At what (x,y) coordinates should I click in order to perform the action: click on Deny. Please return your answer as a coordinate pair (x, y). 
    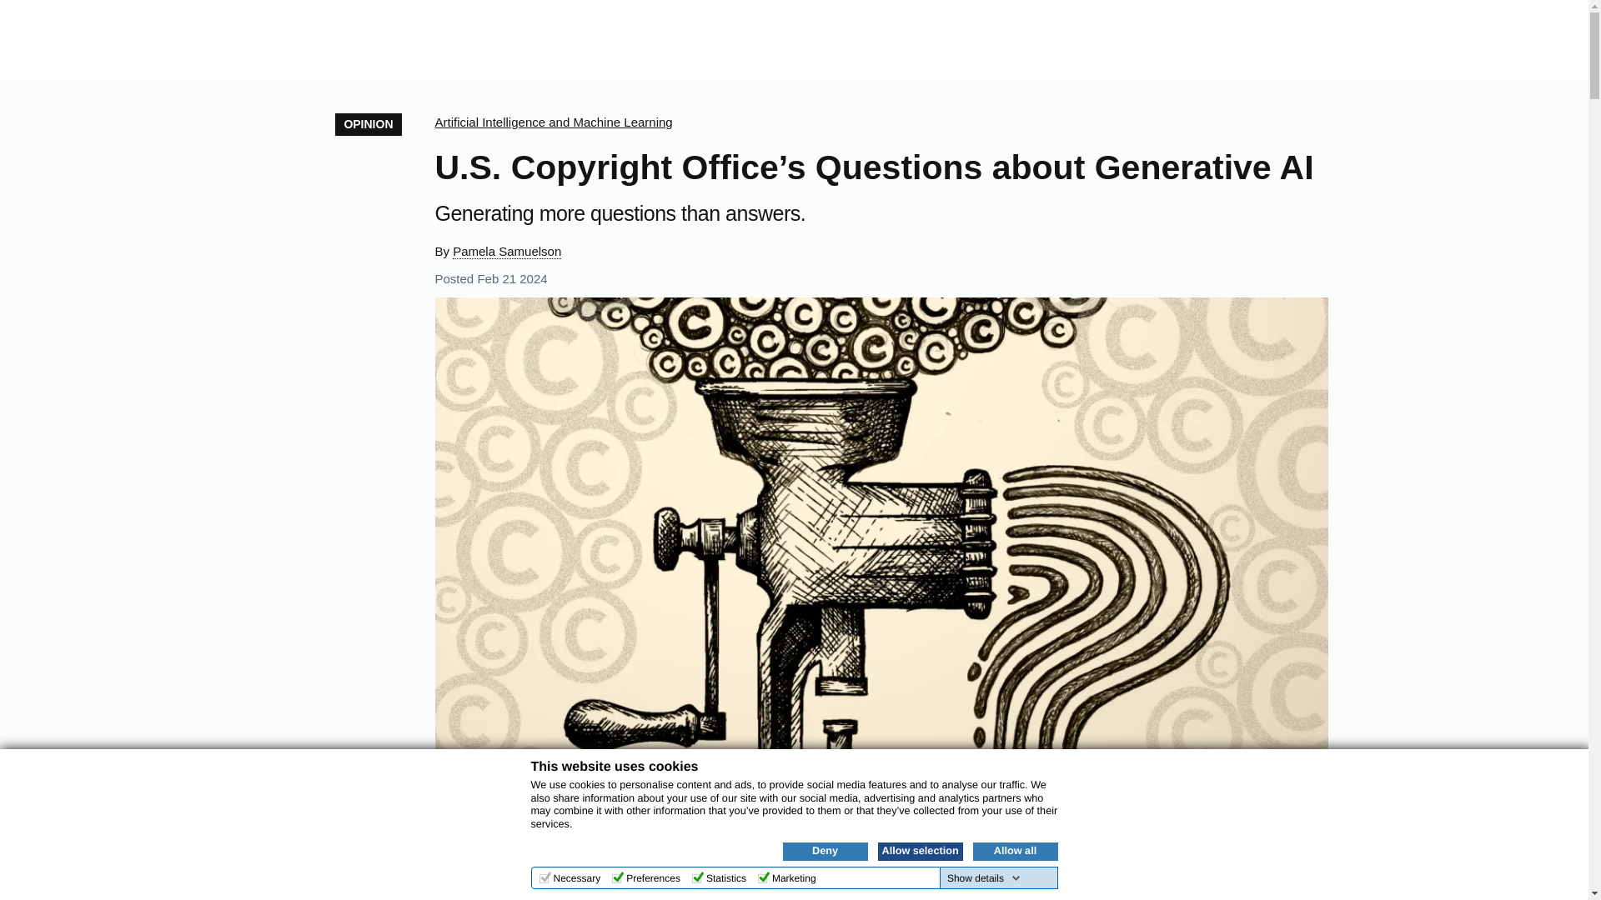
    Looking at the image, I should click on (825, 851).